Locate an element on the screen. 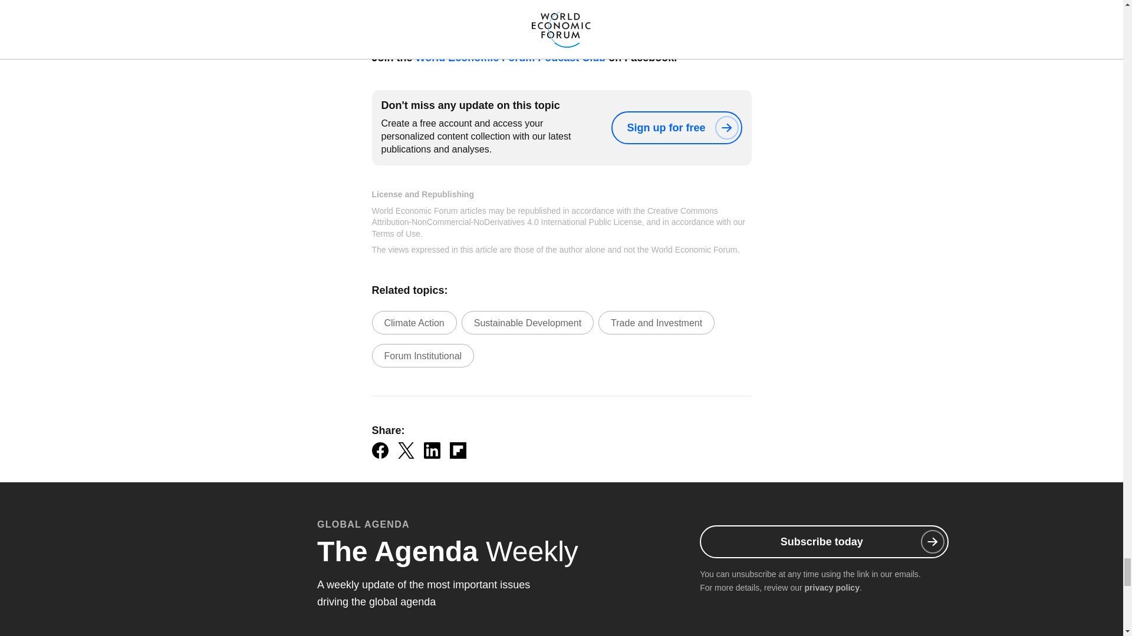 This screenshot has width=1132, height=636. Agenda Dialogues is located at coordinates (692, 27).